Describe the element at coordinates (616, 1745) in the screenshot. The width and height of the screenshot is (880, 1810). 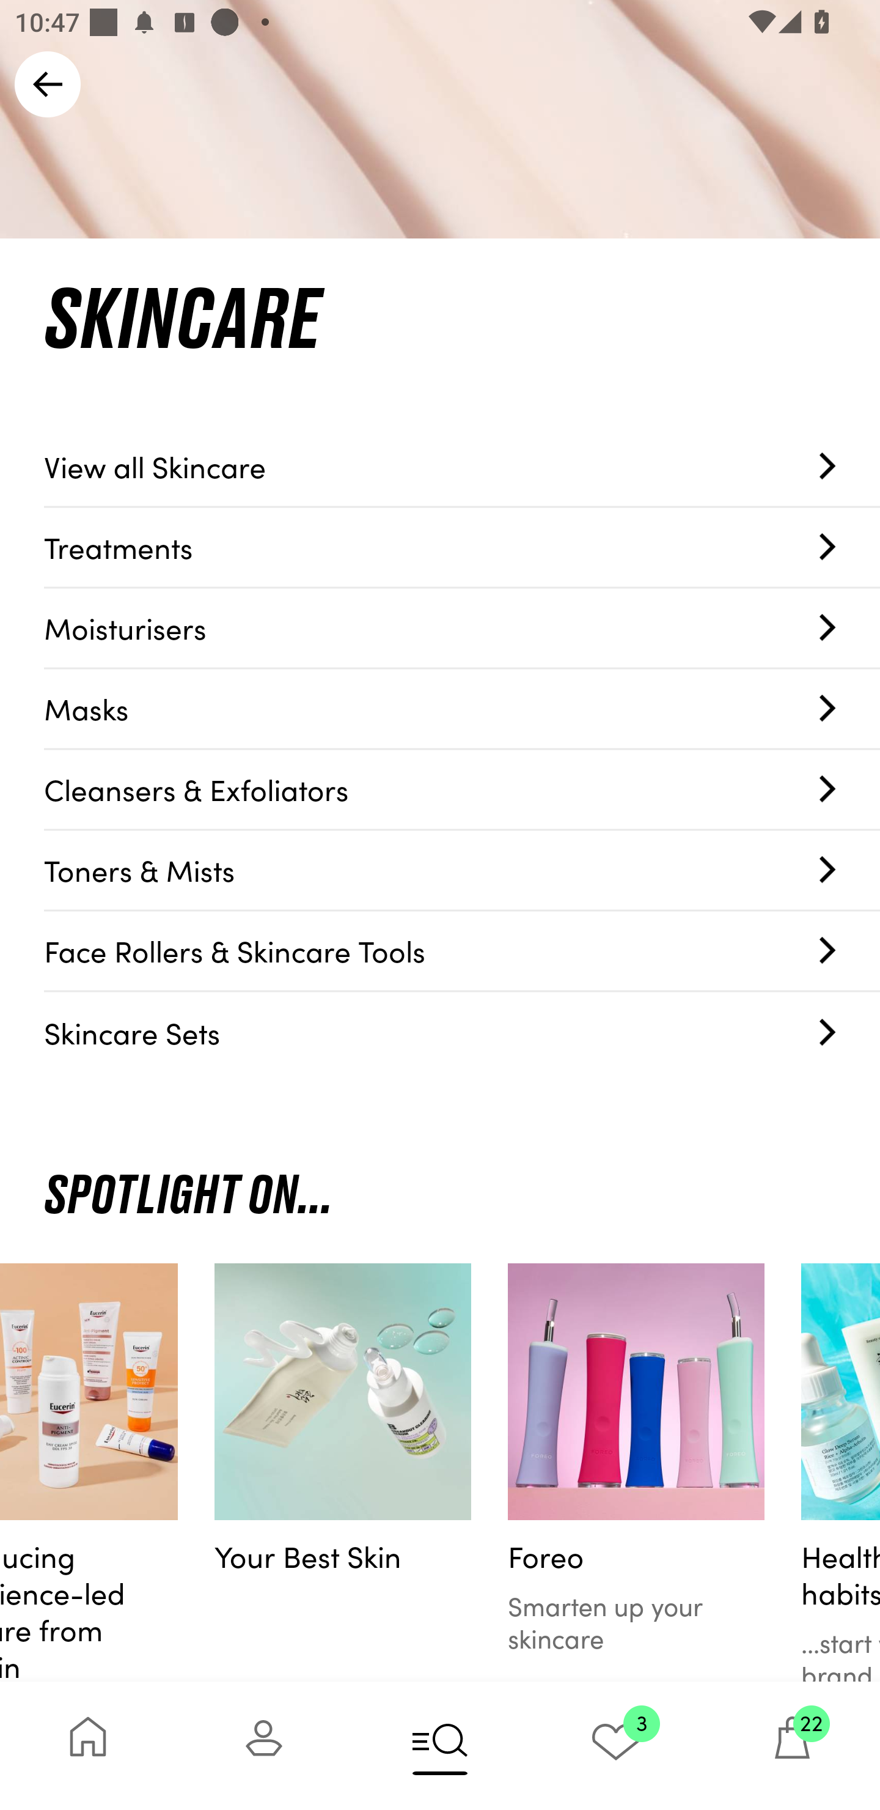
I see `3` at that location.